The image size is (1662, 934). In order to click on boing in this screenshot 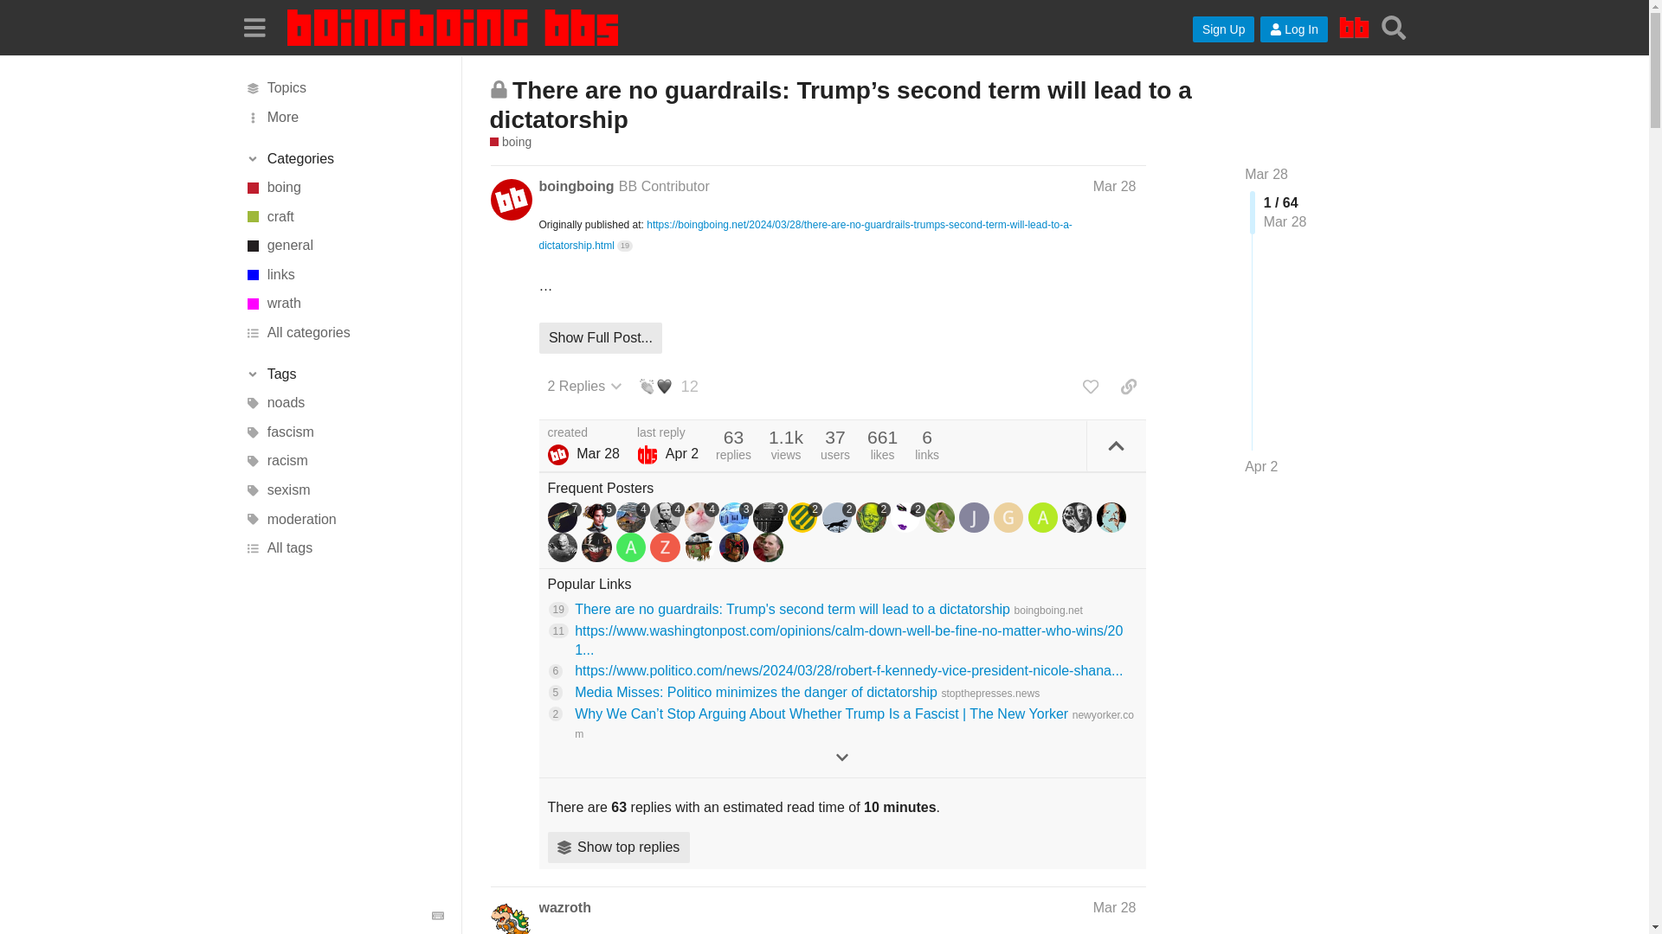, I will do `click(511, 142)`.